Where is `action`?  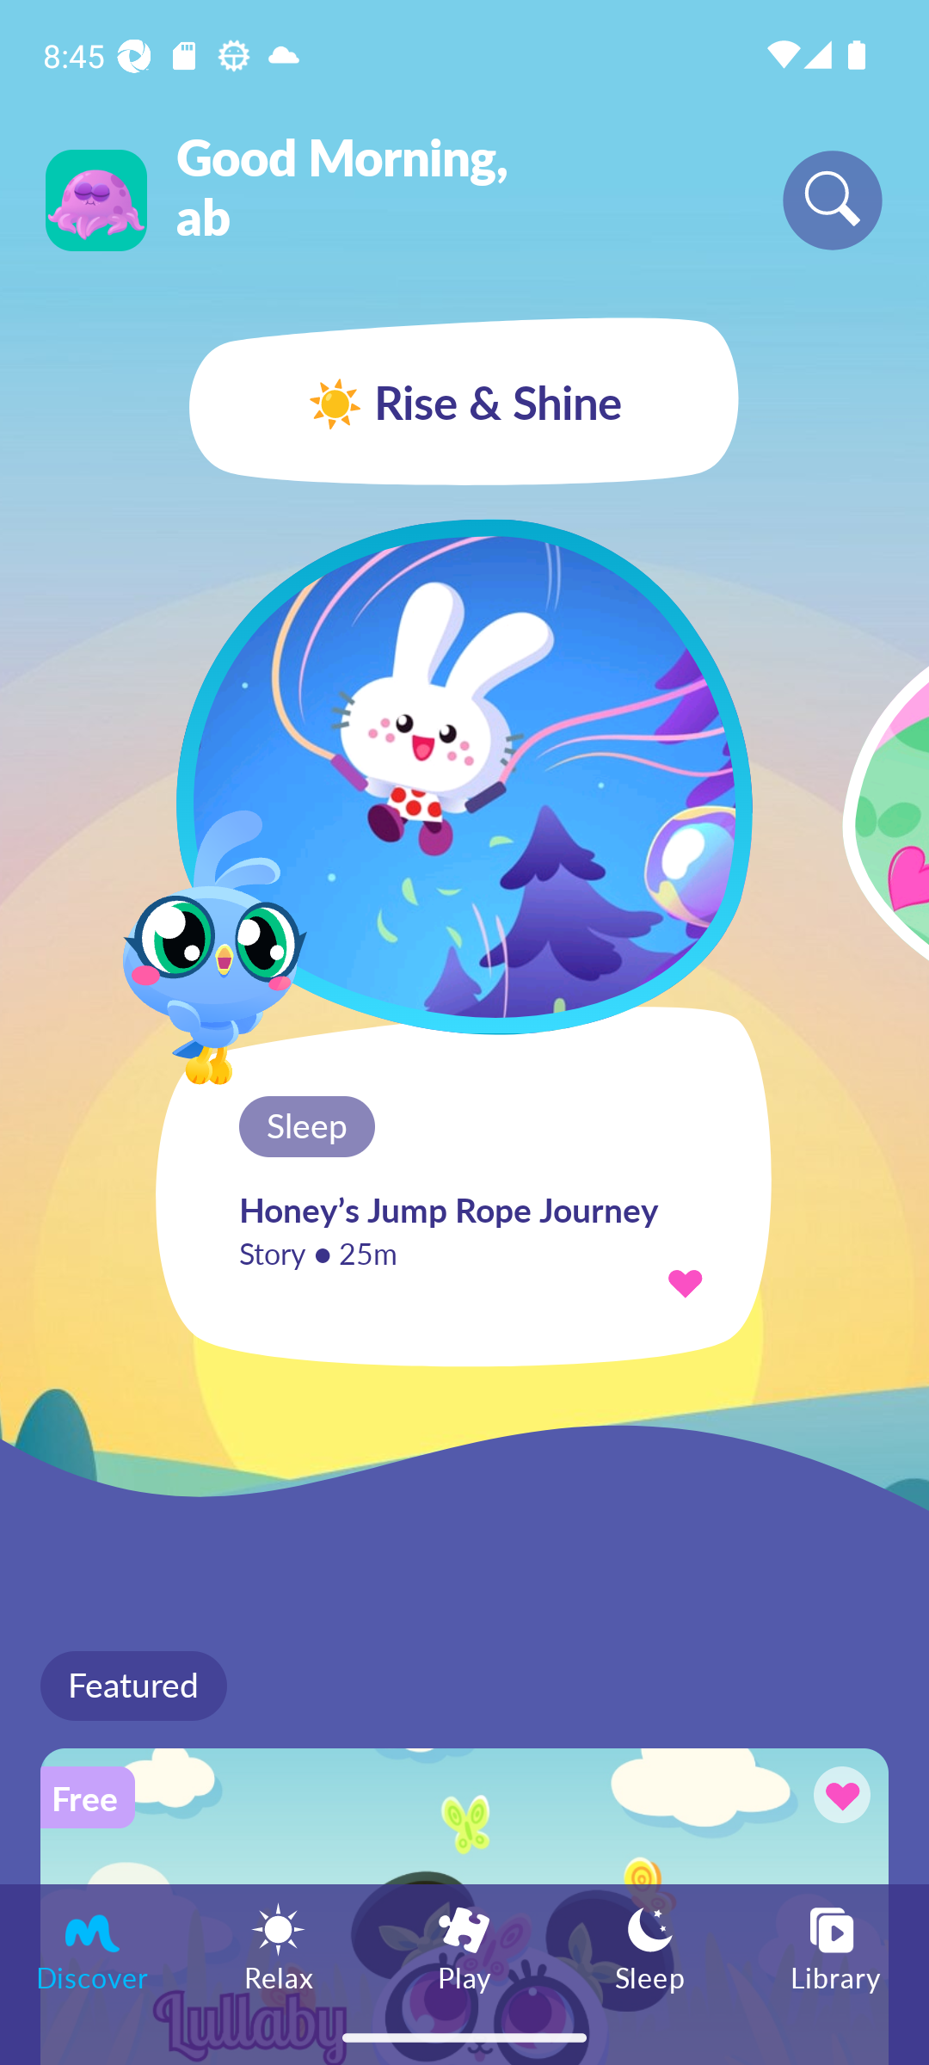 action is located at coordinates (685, 1282).